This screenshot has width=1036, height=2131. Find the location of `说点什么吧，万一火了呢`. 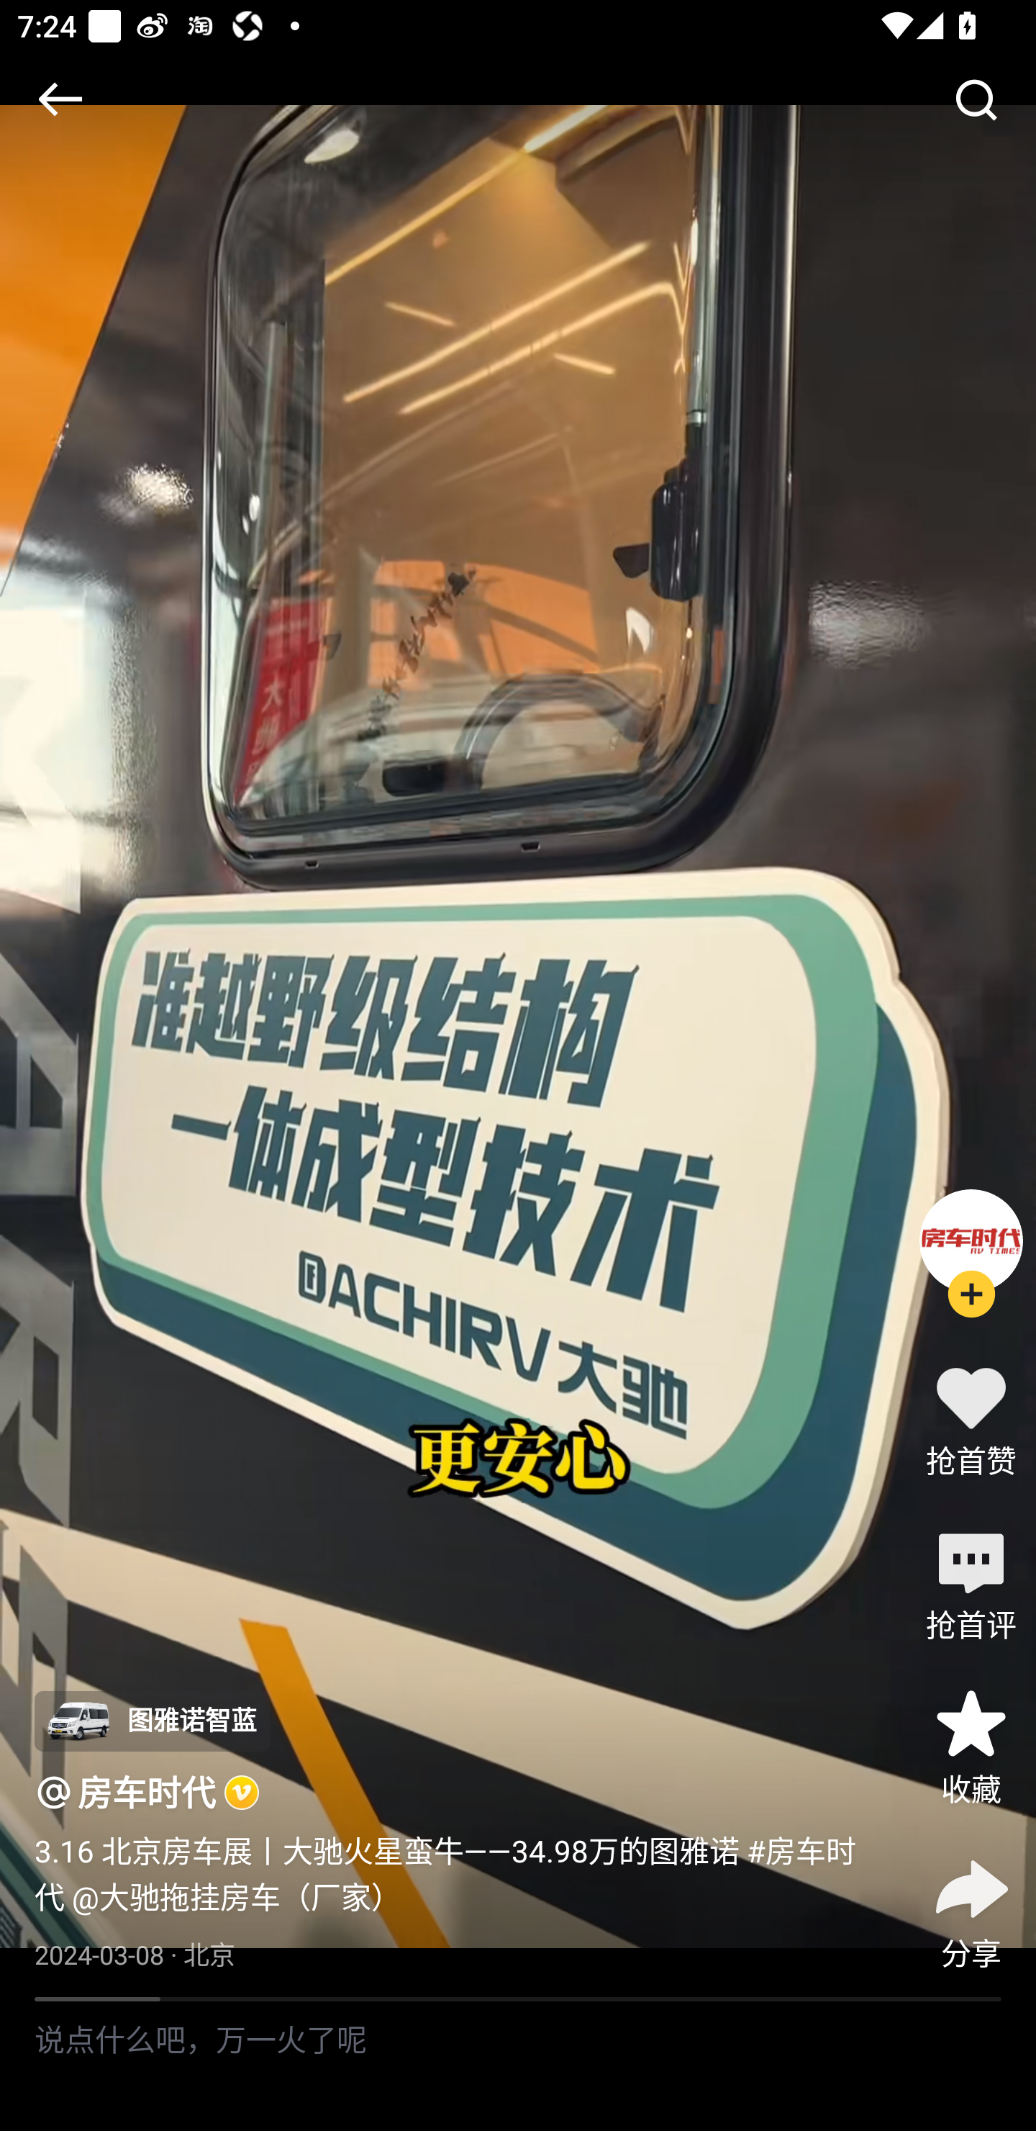

说点什么吧，万一火了呢 is located at coordinates (518, 2066).